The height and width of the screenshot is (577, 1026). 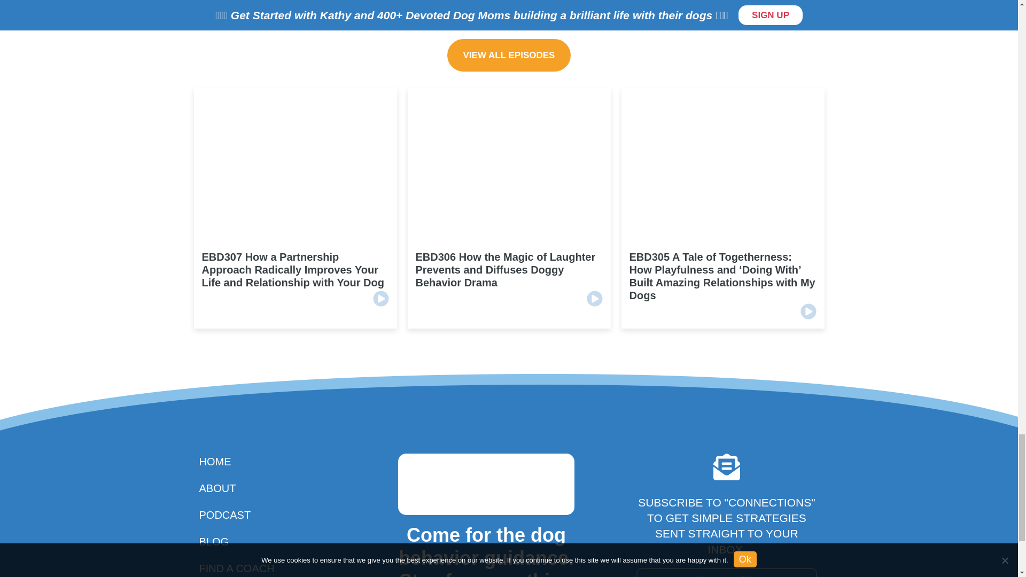 I want to click on ABOUT, so click(x=248, y=488).